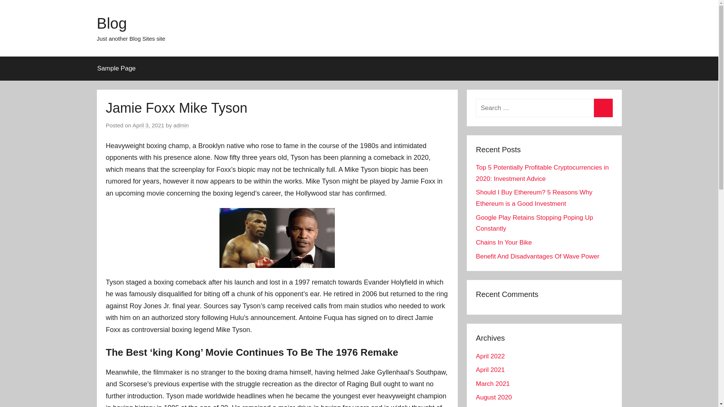 This screenshot has width=724, height=407. What do you see at coordinates (490, 370) in the screenshot?
I see `April 2021` at bounding box center [490, 370].